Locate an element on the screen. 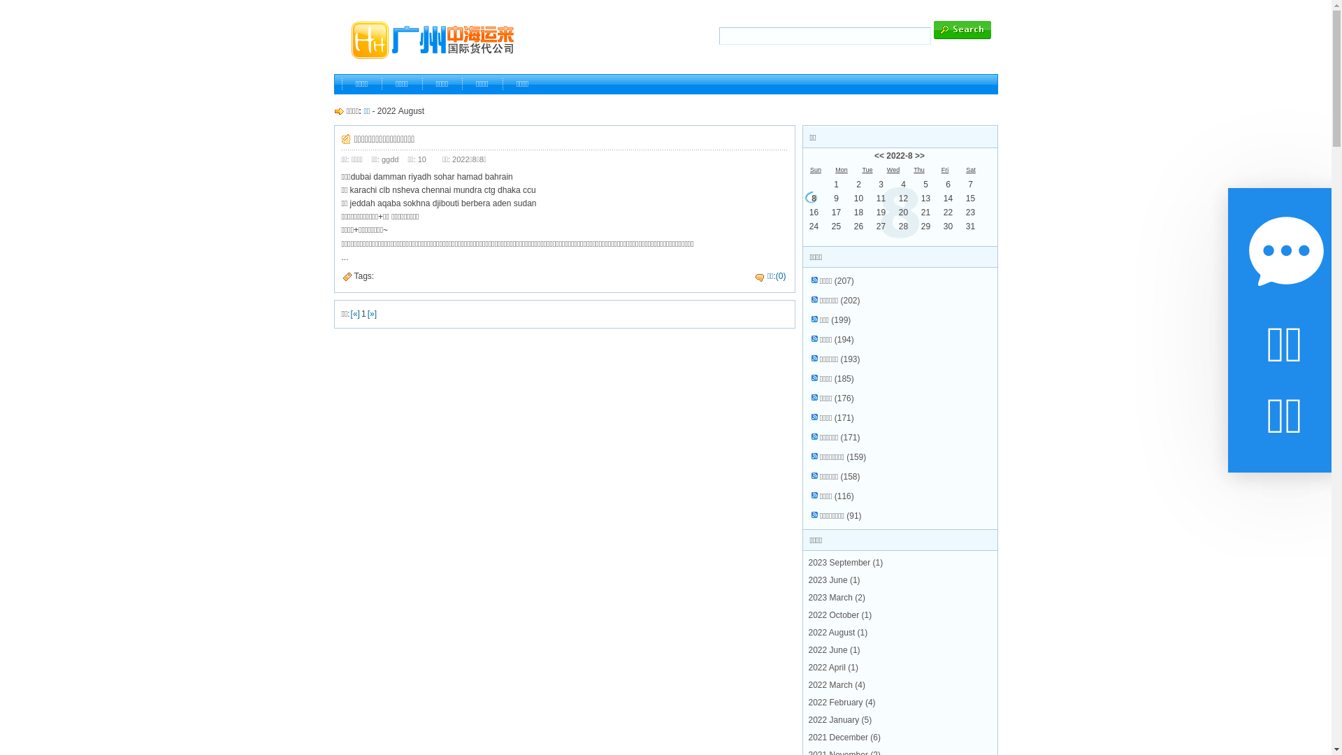 This screenshot has height=755, width=1342. 8 is located at coordinates (814, 199).